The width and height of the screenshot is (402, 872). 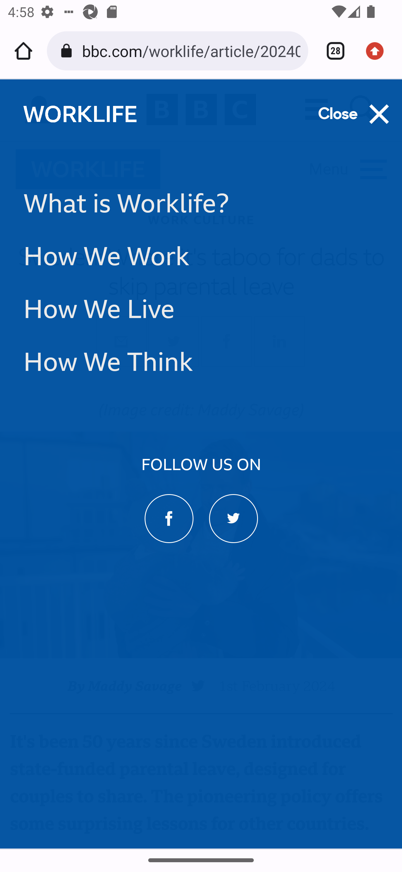 I want to click on Update available. More options, so click(x=379, y=51).